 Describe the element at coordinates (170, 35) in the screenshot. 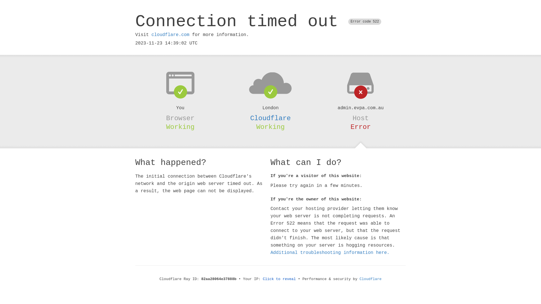

I see `cloudflare.com` at that location.